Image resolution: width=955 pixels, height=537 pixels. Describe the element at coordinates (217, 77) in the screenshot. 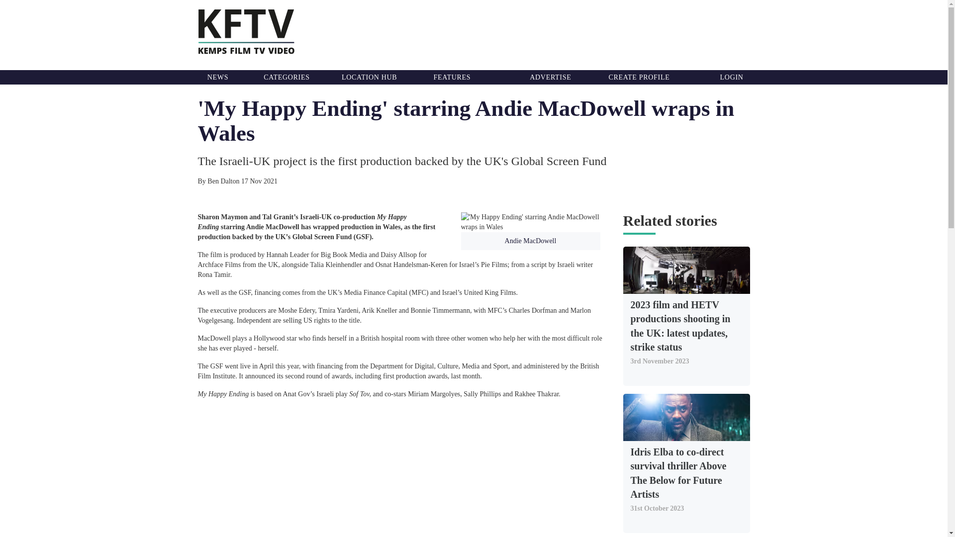

I see `NEWS` at that location.